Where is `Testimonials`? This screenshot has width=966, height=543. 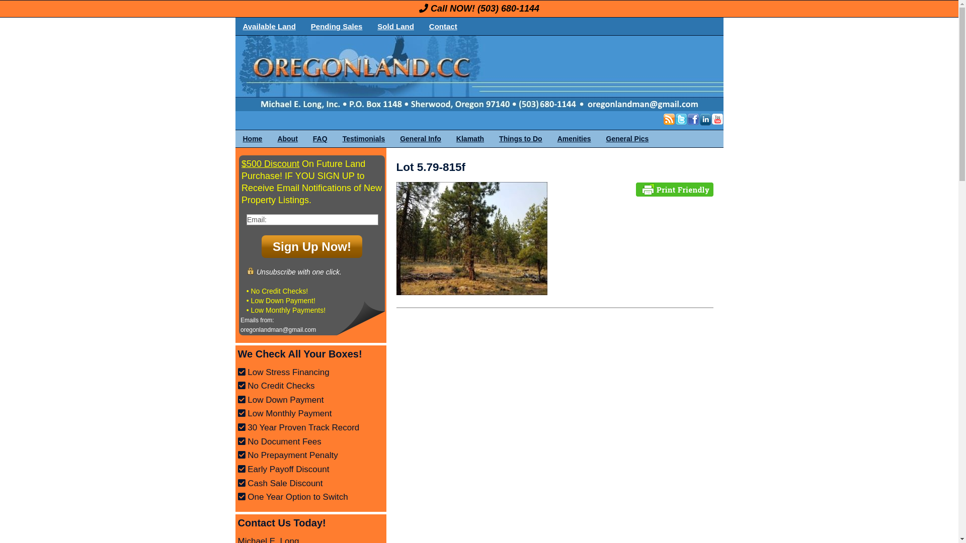 Testimonials is located at coordinates (364, 139).